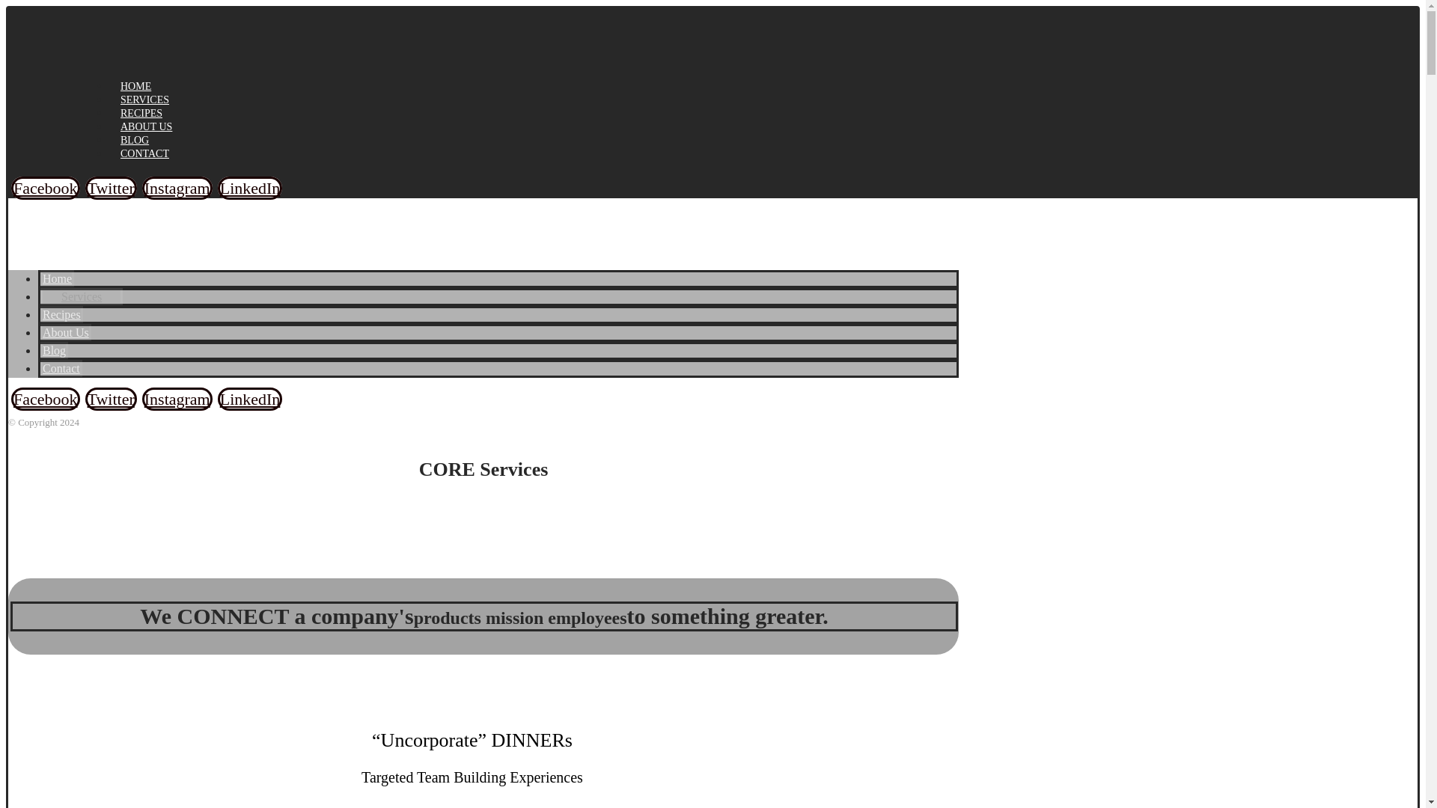 The width and height of the screenshot is (1437, 808). Describe the element at coordinates (54, 350) in the screenshot. I see `Blog` at that location.